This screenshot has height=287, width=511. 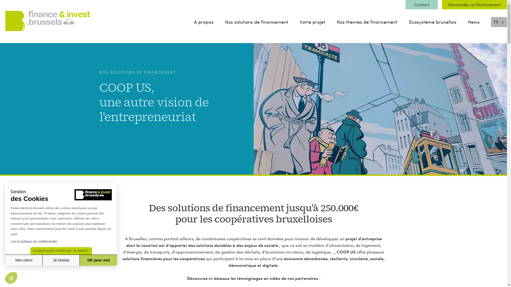 What do you see at coordinates (257, 22) in the screenshot?
I see `Nos solutions de financement` at bounding box center [257, 22].